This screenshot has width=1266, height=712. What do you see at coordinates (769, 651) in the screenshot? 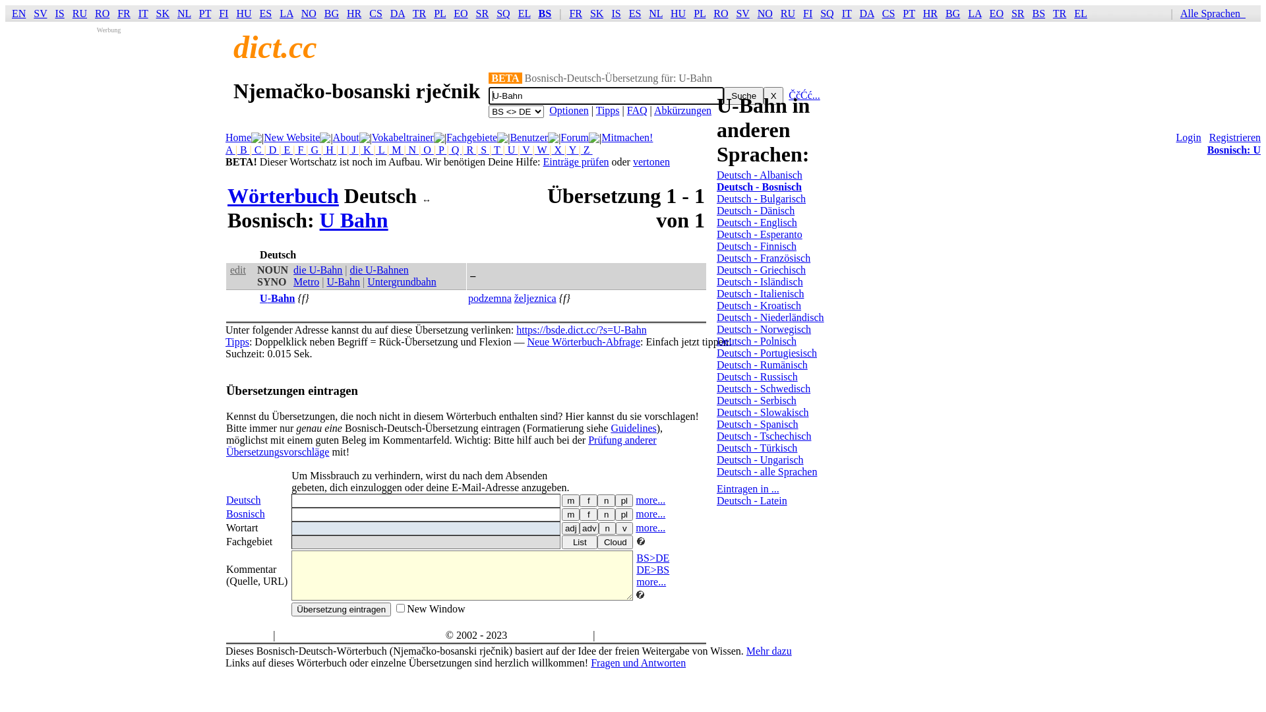
I see `Mehr dazu` at bounding box center [769, 651].